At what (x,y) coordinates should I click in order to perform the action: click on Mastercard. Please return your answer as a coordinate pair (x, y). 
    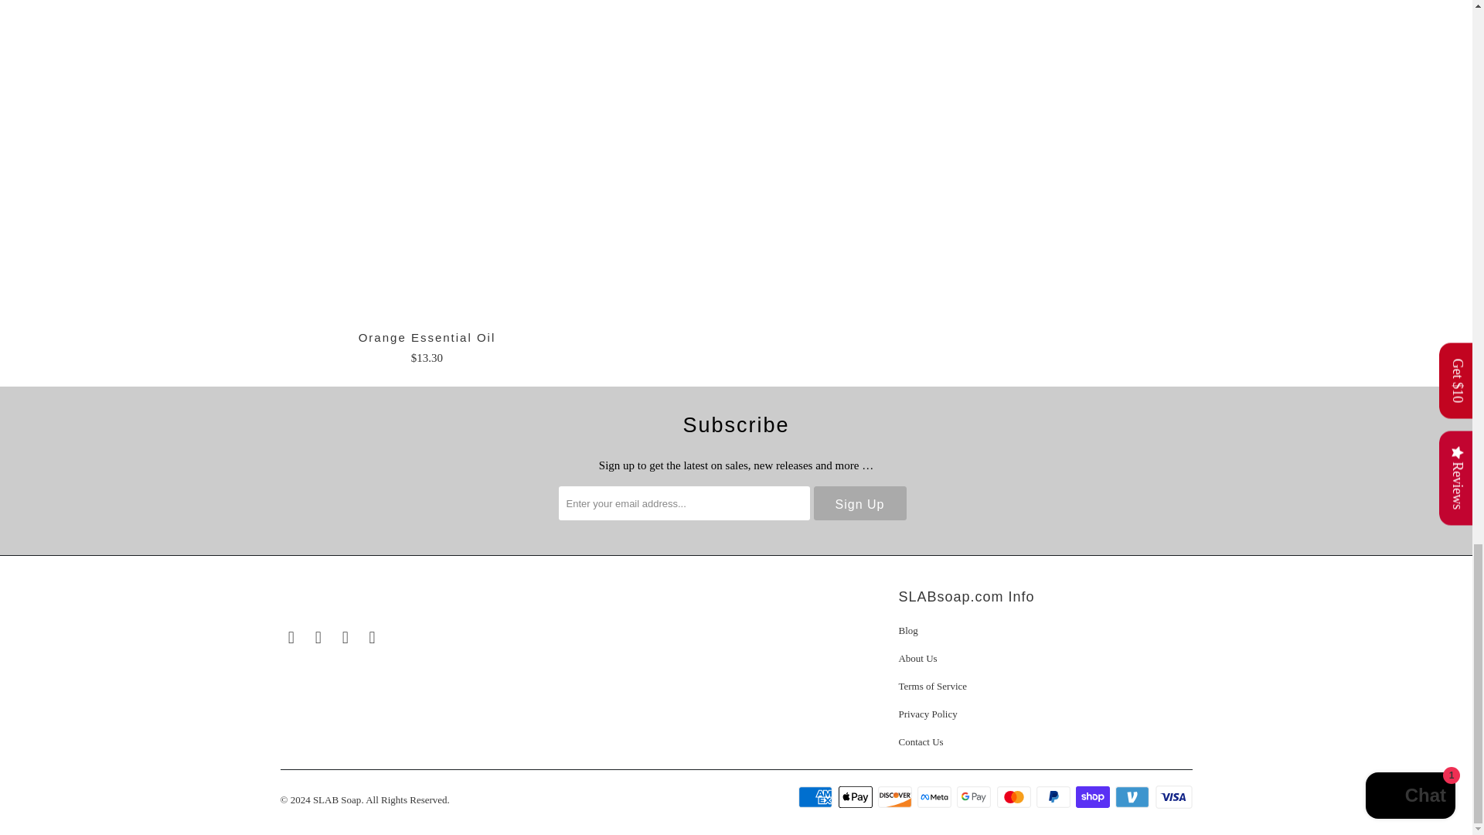
    Looking at the image, I should click on (1016, 797).